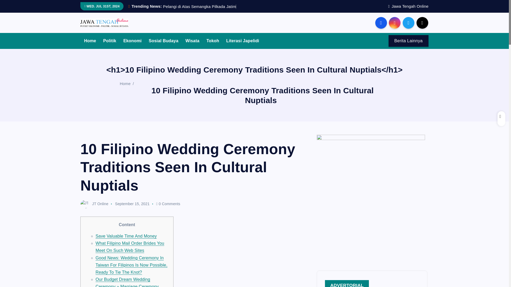  I want to click on Wisata, so click(192, 41).